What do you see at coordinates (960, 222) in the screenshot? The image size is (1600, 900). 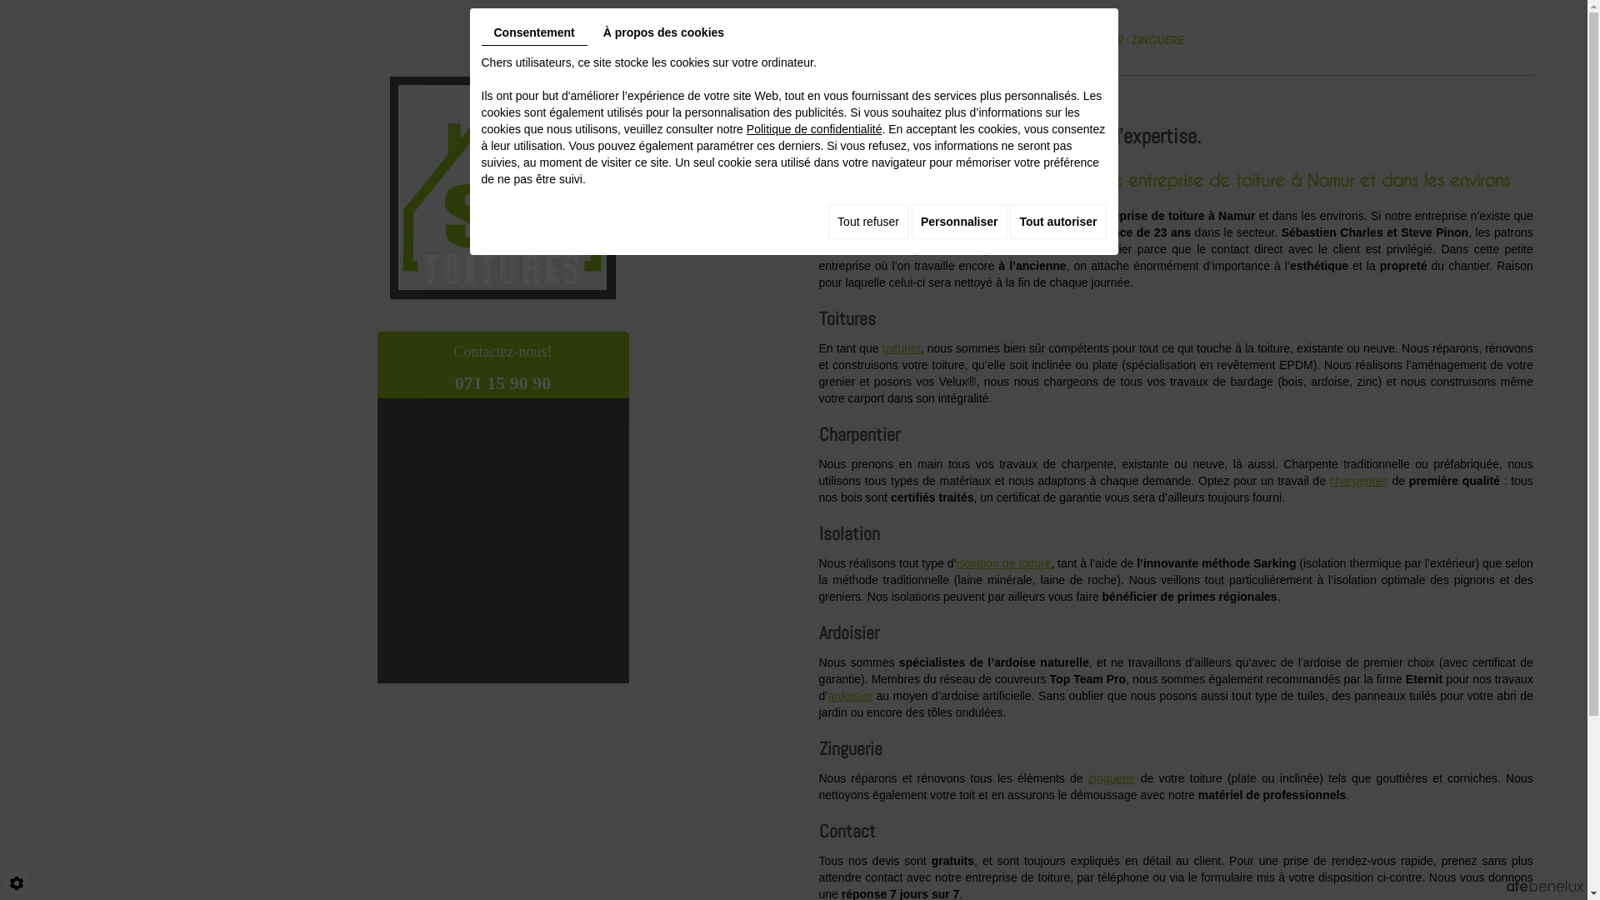 I see `Personnaliser` at bounding box center [960, 222].